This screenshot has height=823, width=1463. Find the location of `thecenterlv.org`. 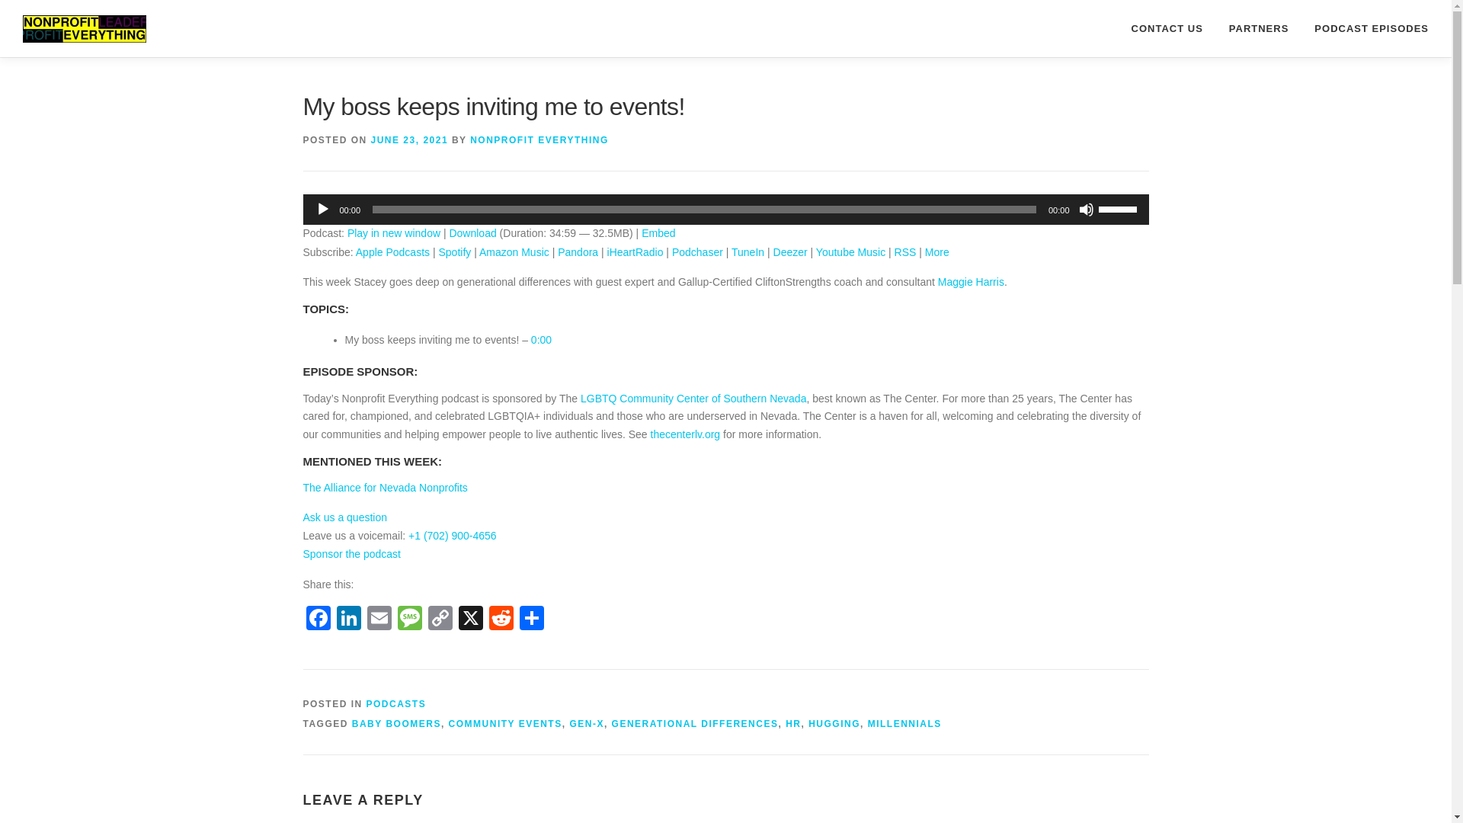

thecenterlv.org is located at coordinates (686, 434).